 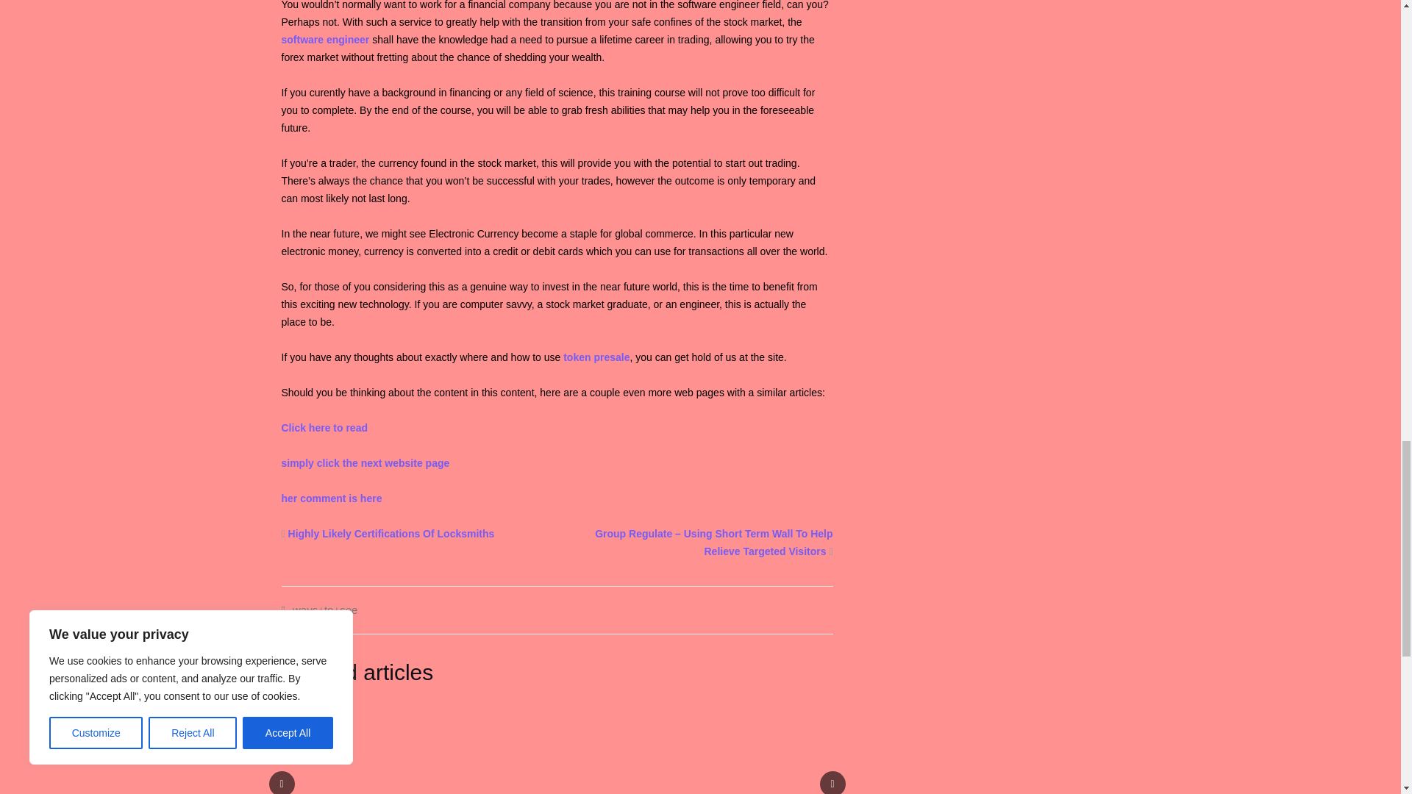 What do you see at coordinates (325, 40) in the screenshot?
I see `software engineer` at bounding box center [325, 40].